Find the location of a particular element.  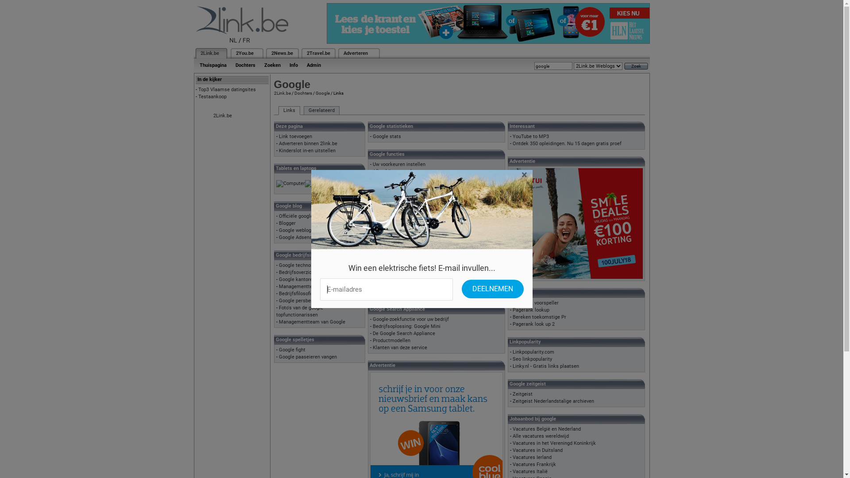

Afbeeldingen zoeken is located at coordinates (396, 172).